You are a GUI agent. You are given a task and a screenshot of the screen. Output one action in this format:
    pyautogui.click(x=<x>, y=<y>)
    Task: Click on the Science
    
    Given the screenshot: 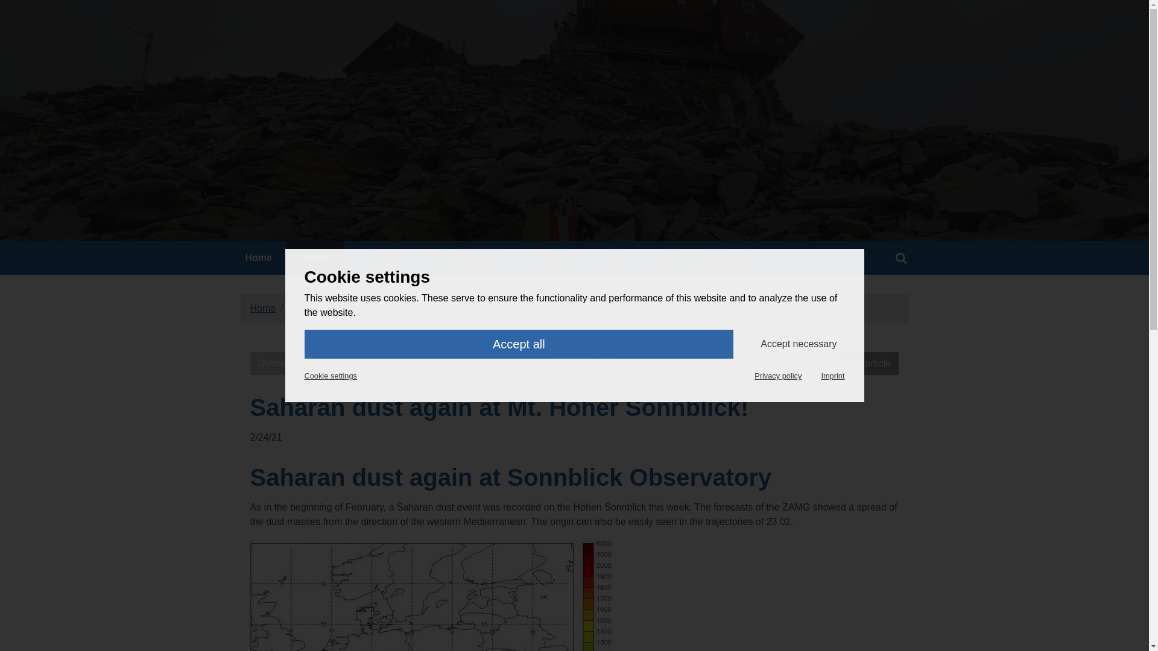 What is the action you would take?
    pyautogui.click(x=554, y=257)
    